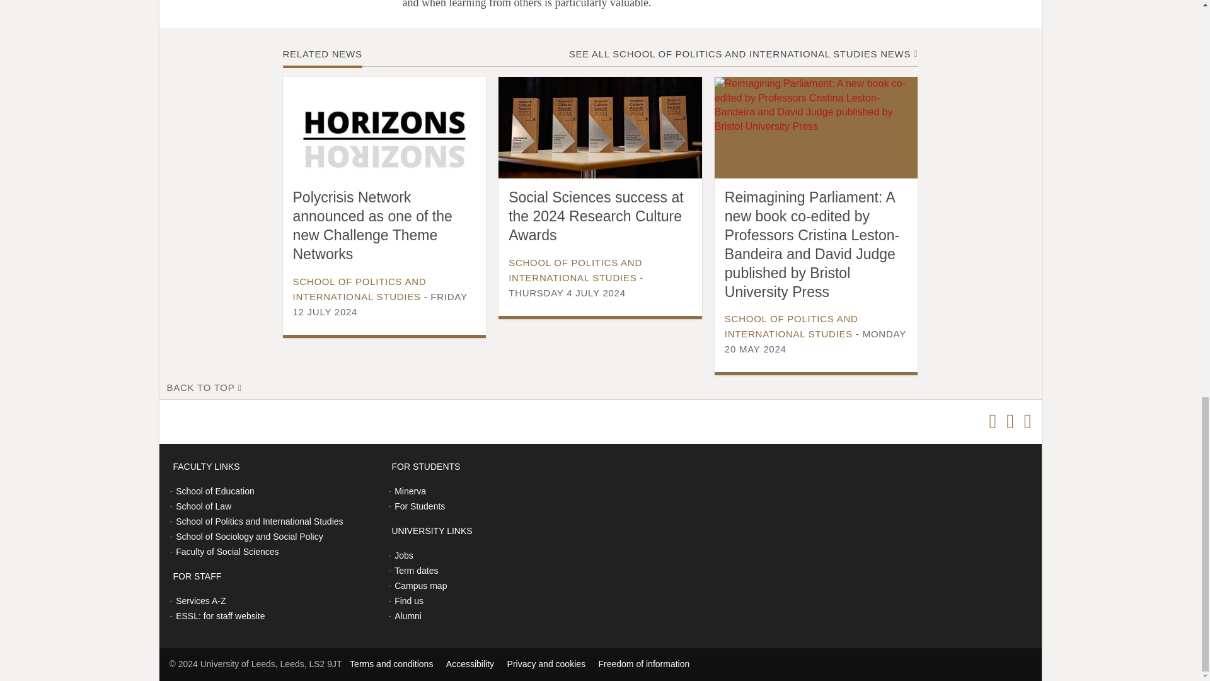 This screenshot has height=681, width=1210. What do you see at coordinates (1027, 421) in the screenshot?
I see `Go to Weibo page` at bounding box center [1027, 421].